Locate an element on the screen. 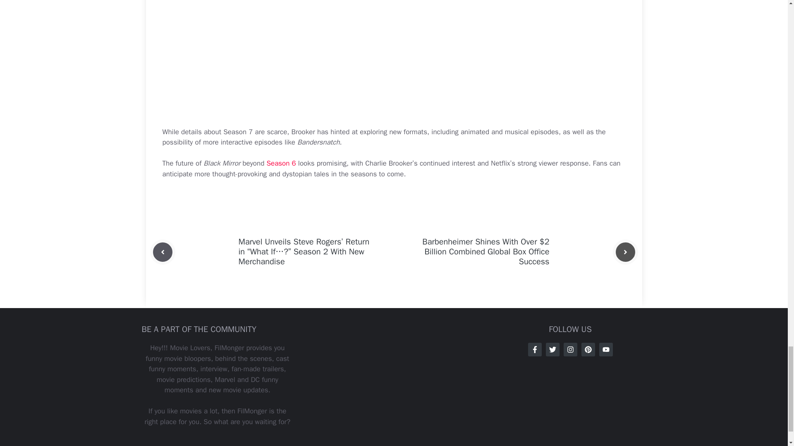 This screenshot has width=794, height=446. Black Mirror Season 6: A Dystopian Delight with Fresh Twists is located at coordinates (280, 163).